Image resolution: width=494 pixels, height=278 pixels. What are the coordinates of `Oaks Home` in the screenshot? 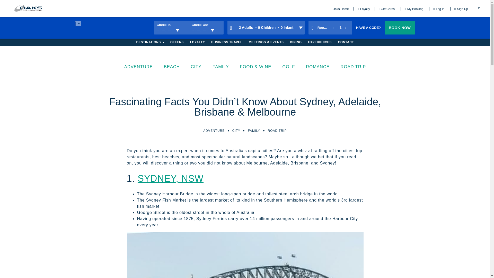 It's located at (412, 9).